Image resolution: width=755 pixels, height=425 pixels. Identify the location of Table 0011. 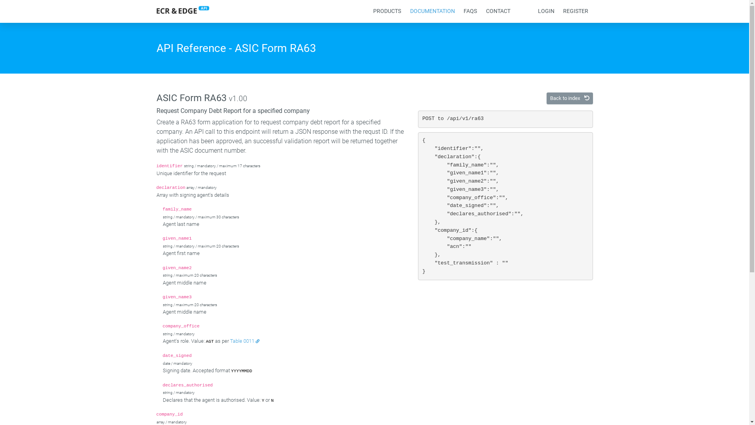
(245, 341).